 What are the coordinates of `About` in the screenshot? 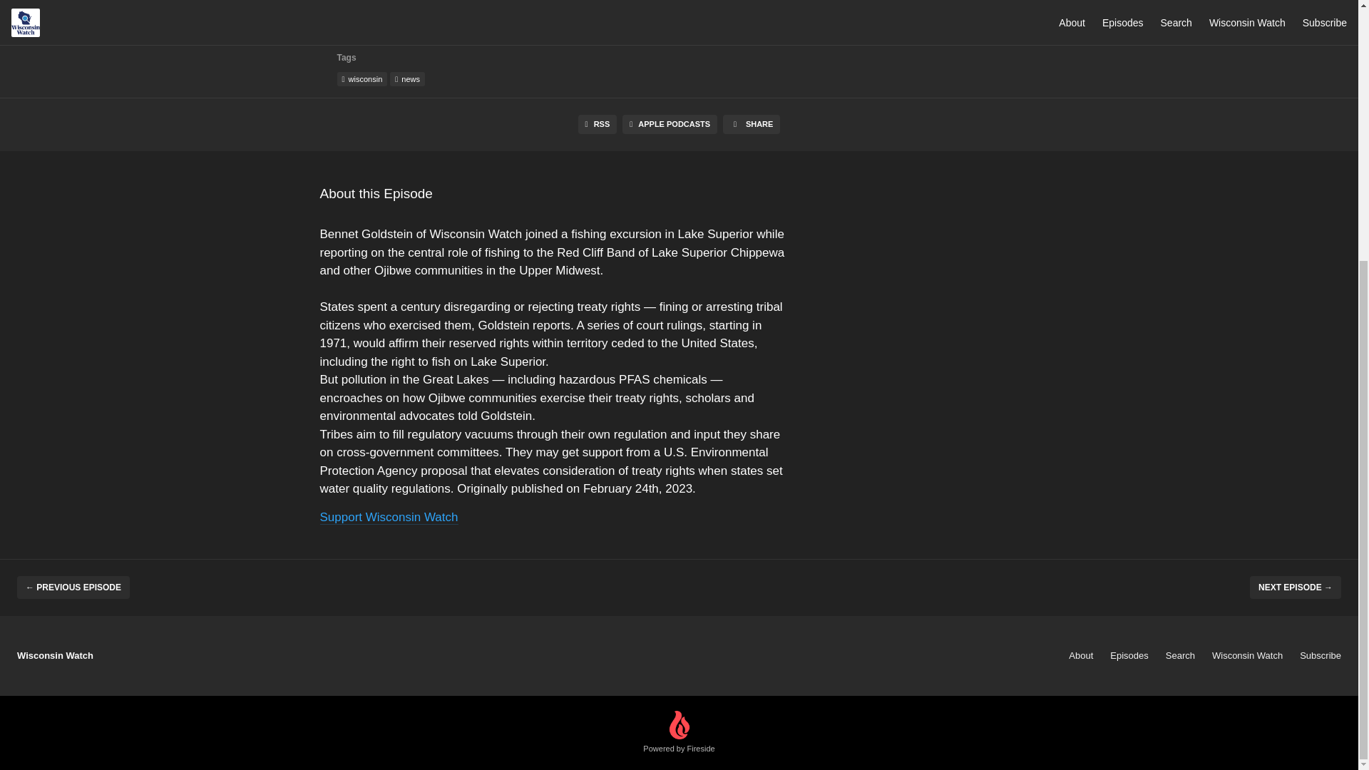 It's located at (1081, 654).